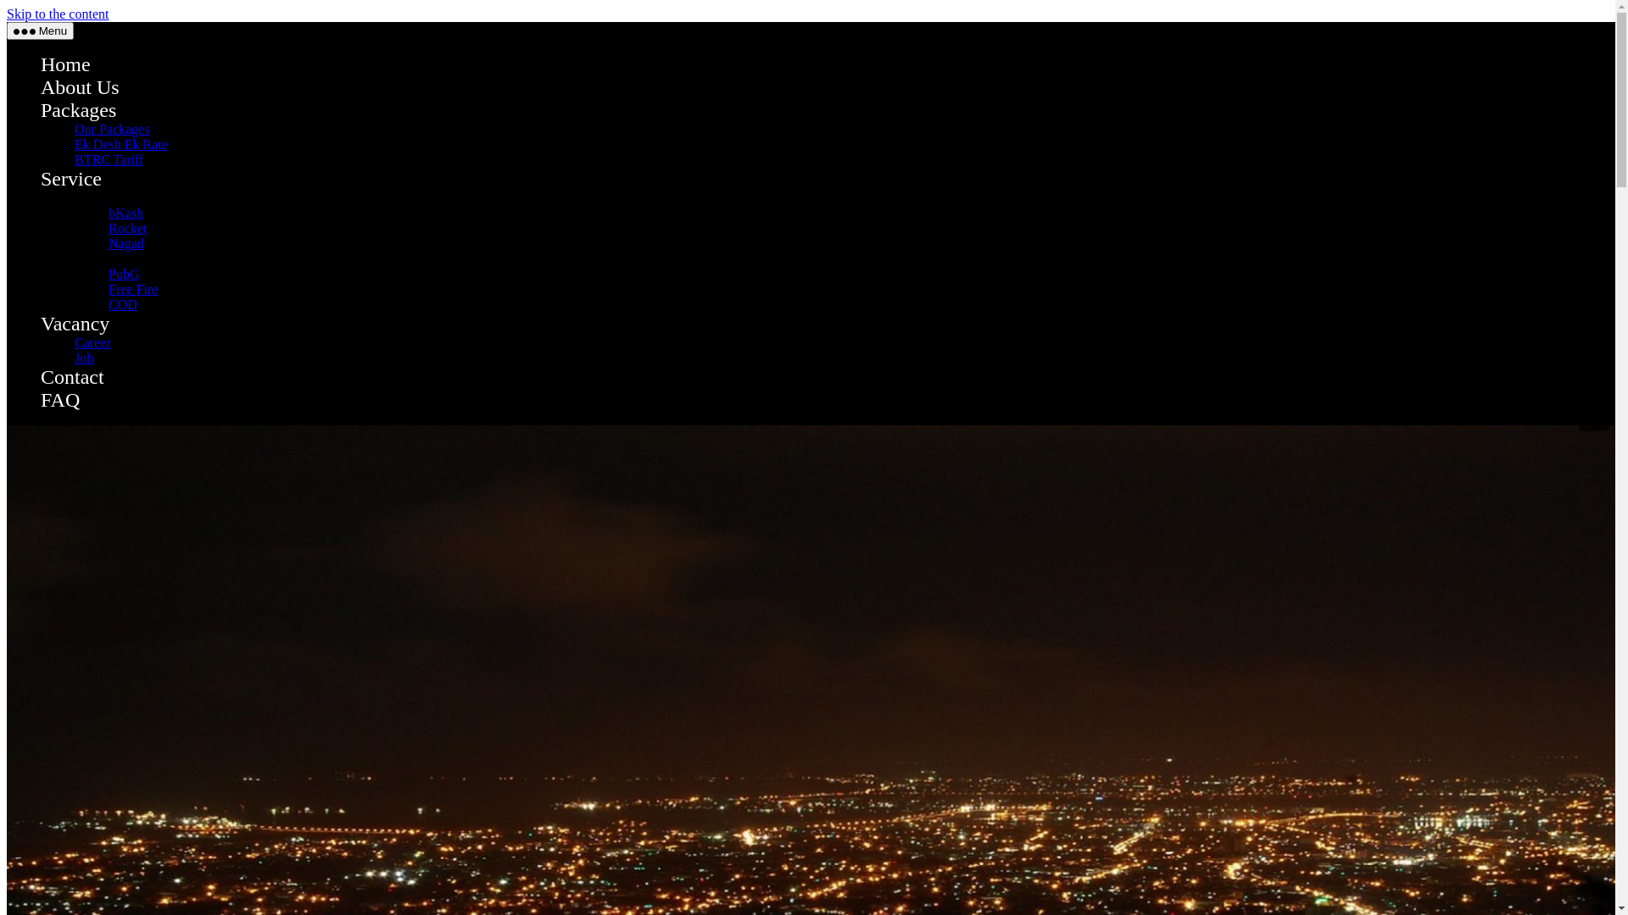 The width and height of the screenshot is (1628, 915). I want to click on Vacancy, so click(75, 324).